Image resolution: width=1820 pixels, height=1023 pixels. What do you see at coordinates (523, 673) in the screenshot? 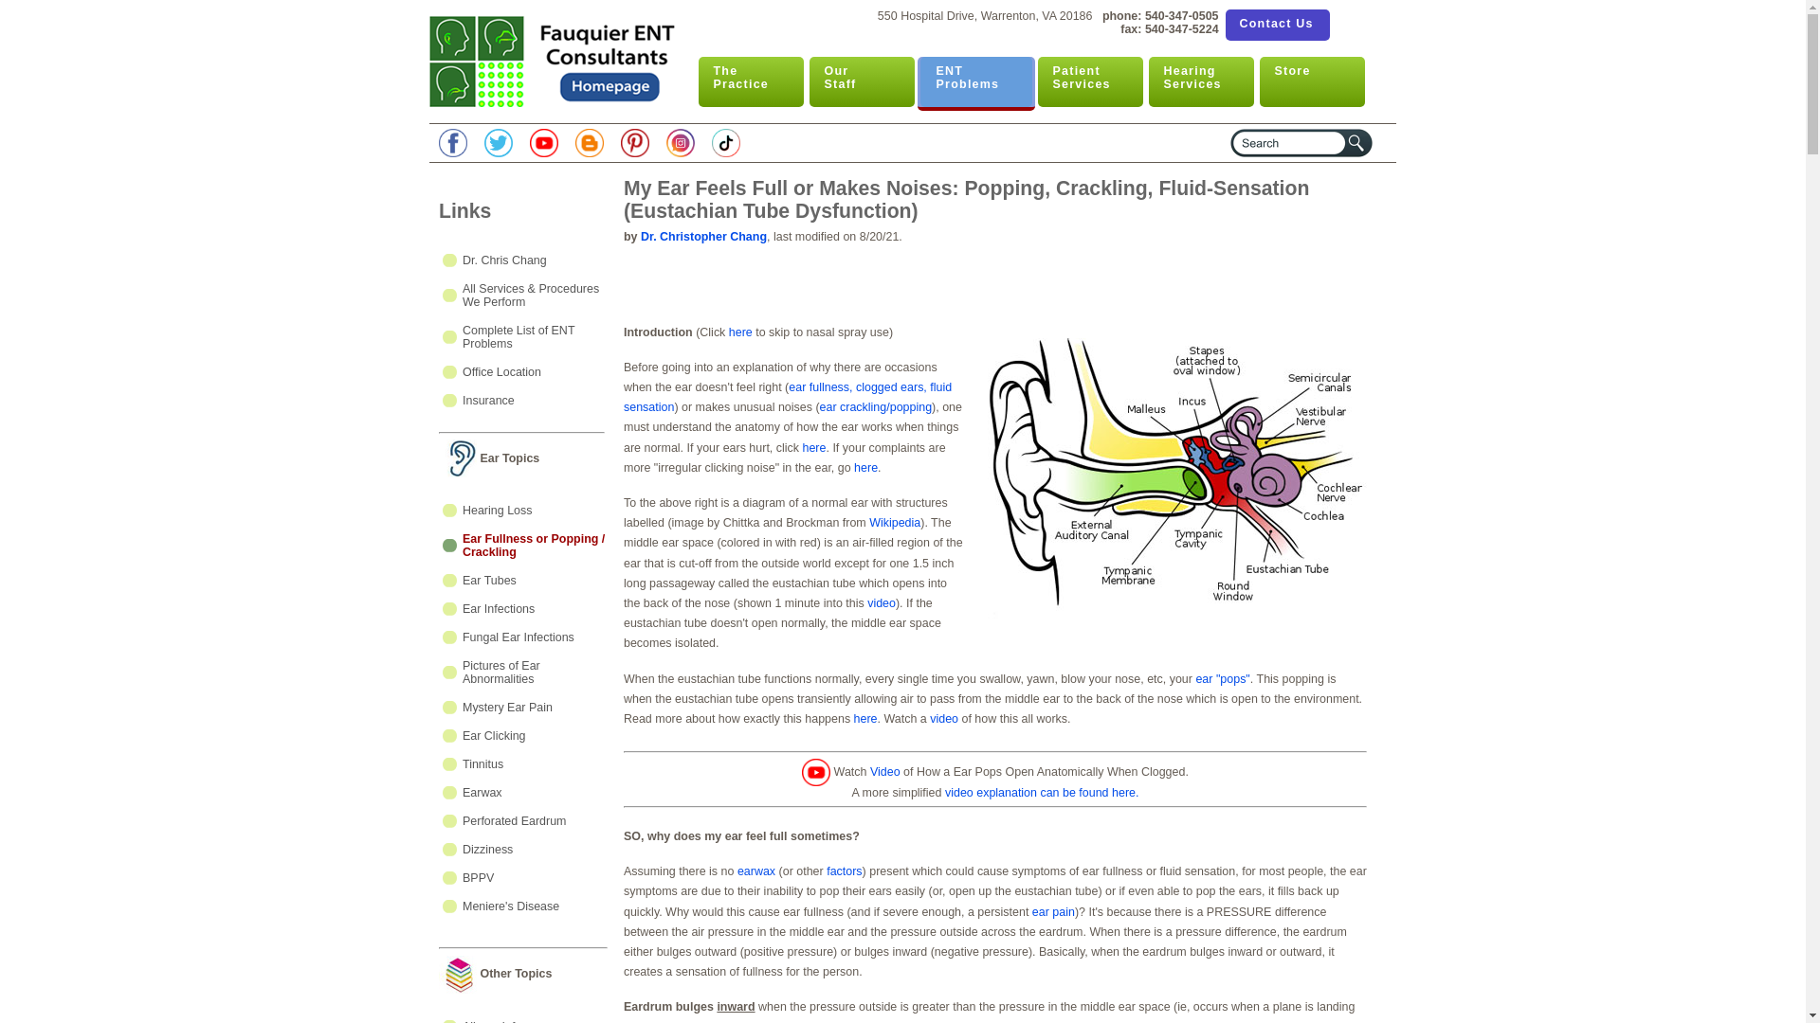
I see `Hearing Loss` at bounding box center [523, 673].